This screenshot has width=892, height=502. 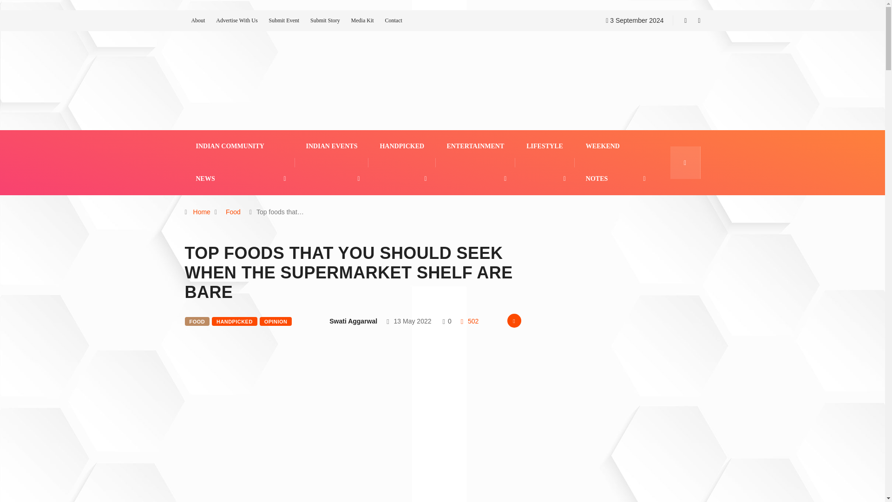 What do you see at coordinates (283, 20) in the screenshot?
I see `Submit Event` at bounding box center [283, 20].